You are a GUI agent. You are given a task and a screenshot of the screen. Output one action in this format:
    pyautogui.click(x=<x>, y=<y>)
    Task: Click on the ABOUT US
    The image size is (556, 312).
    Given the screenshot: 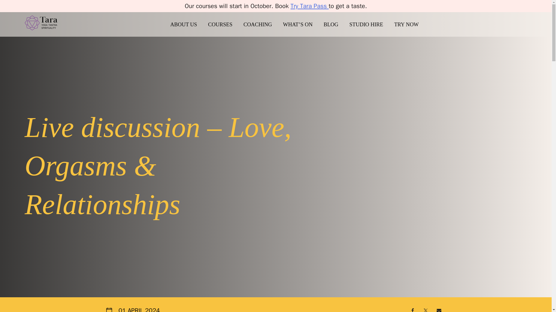 What is the action you would take?
    pyautogui.click(x=188, y=24)
    